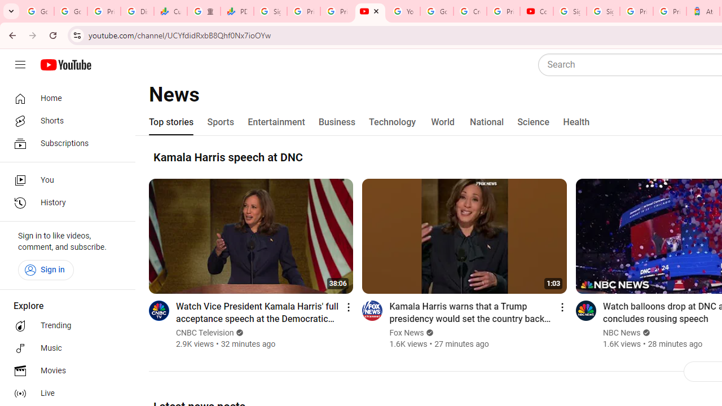 The width and height of the screenshot is (722, 406). I want to click on World, so click(443, 122).